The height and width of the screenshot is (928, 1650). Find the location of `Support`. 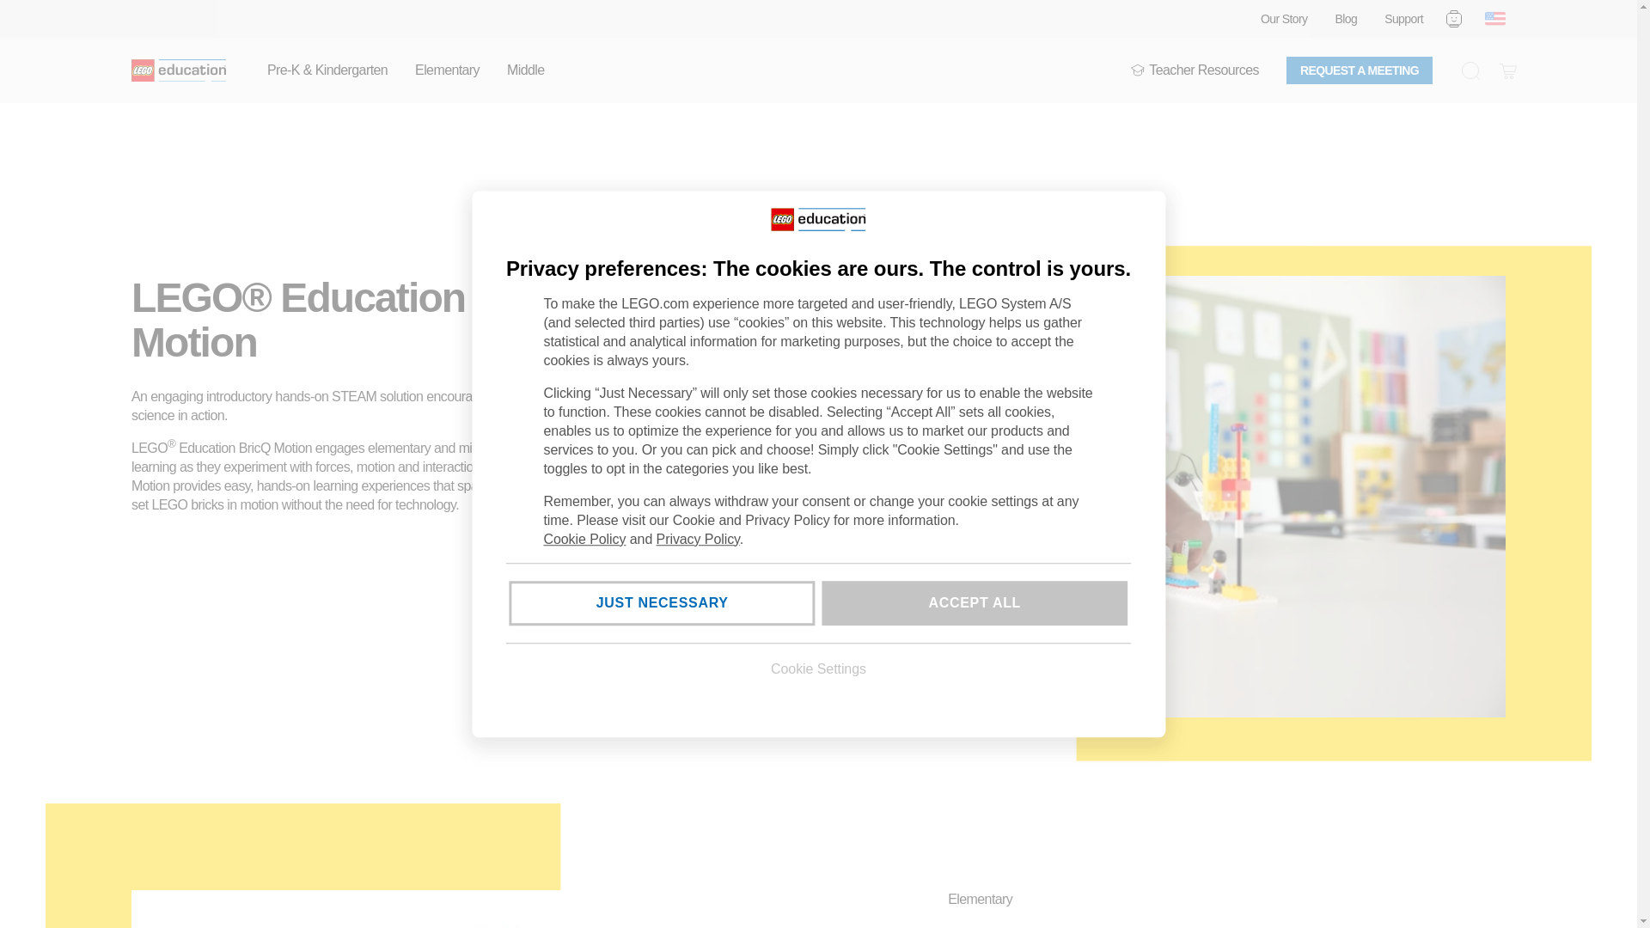

Support is located at coordinates (1402, 19).